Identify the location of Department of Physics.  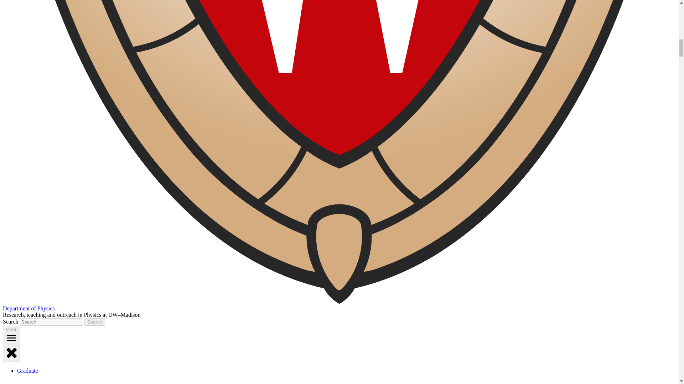
(28, 308).